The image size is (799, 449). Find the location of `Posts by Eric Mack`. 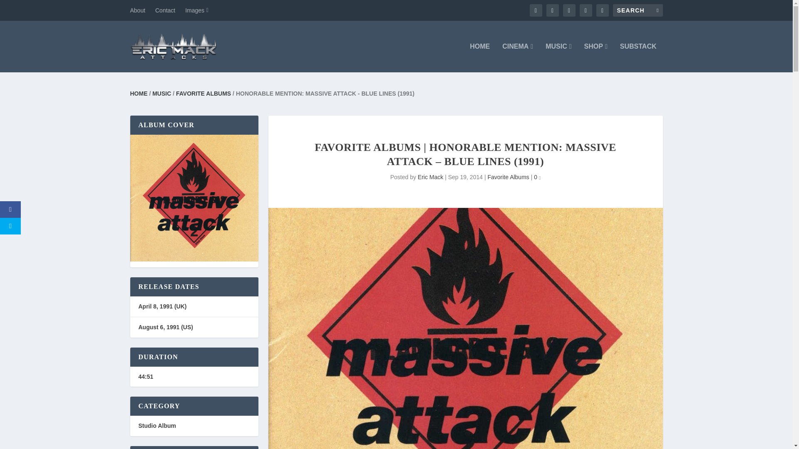

Posts by Eric Mack is located at coordinates (430, 177).